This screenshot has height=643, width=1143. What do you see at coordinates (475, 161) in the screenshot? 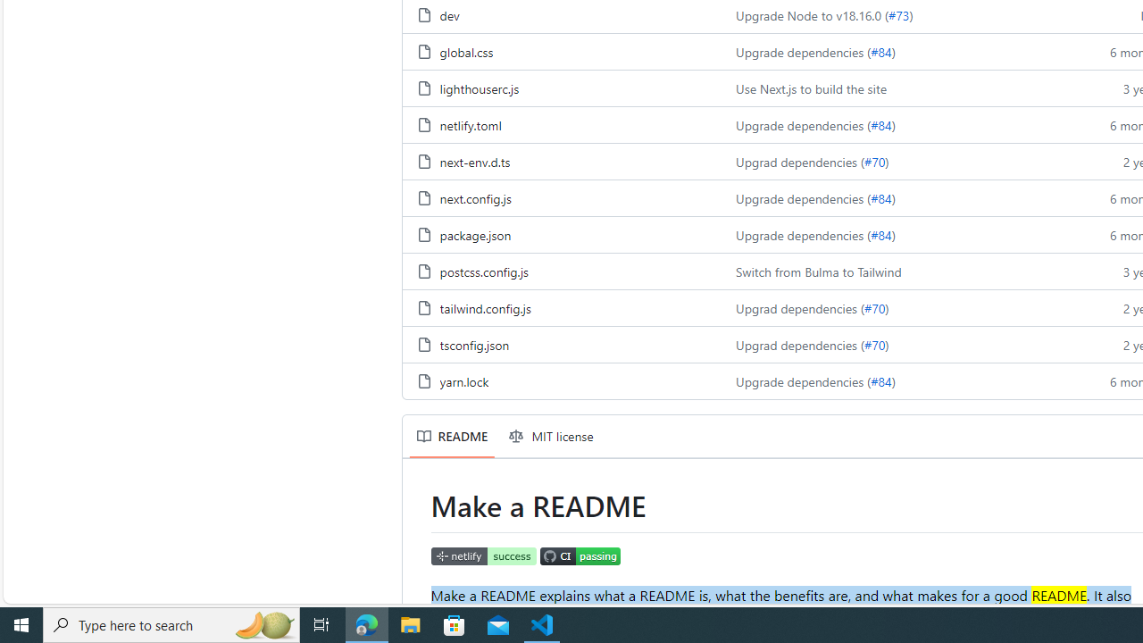
I see `next-env.d.ts, (File)` at bounding box center [475, 161].